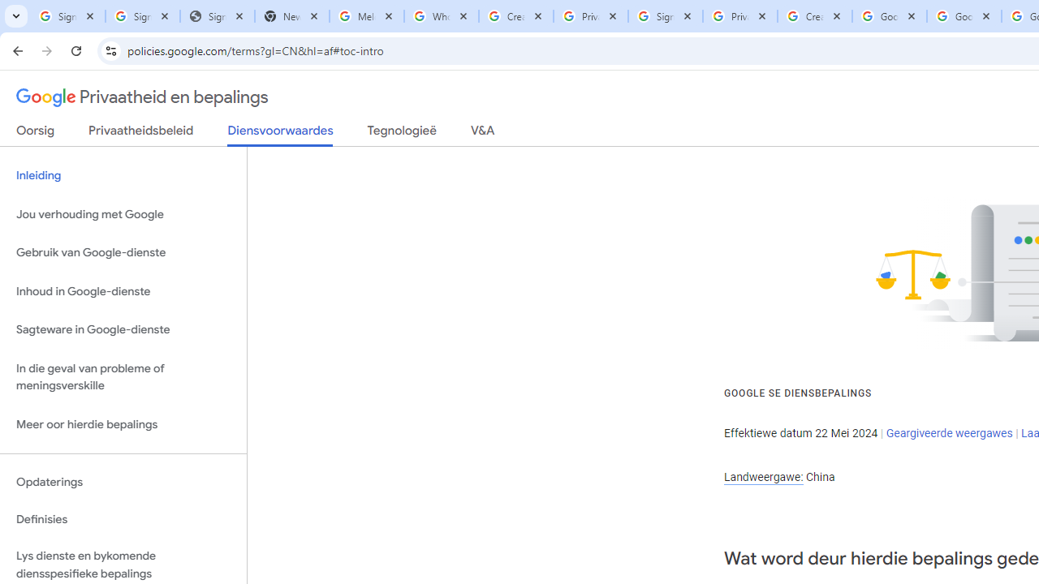 Image resolution: width=1039 pixels, height=584 pixels. Describe the element at coordinates (123, 519) in the screenshot. I see `Definisies` at that location.